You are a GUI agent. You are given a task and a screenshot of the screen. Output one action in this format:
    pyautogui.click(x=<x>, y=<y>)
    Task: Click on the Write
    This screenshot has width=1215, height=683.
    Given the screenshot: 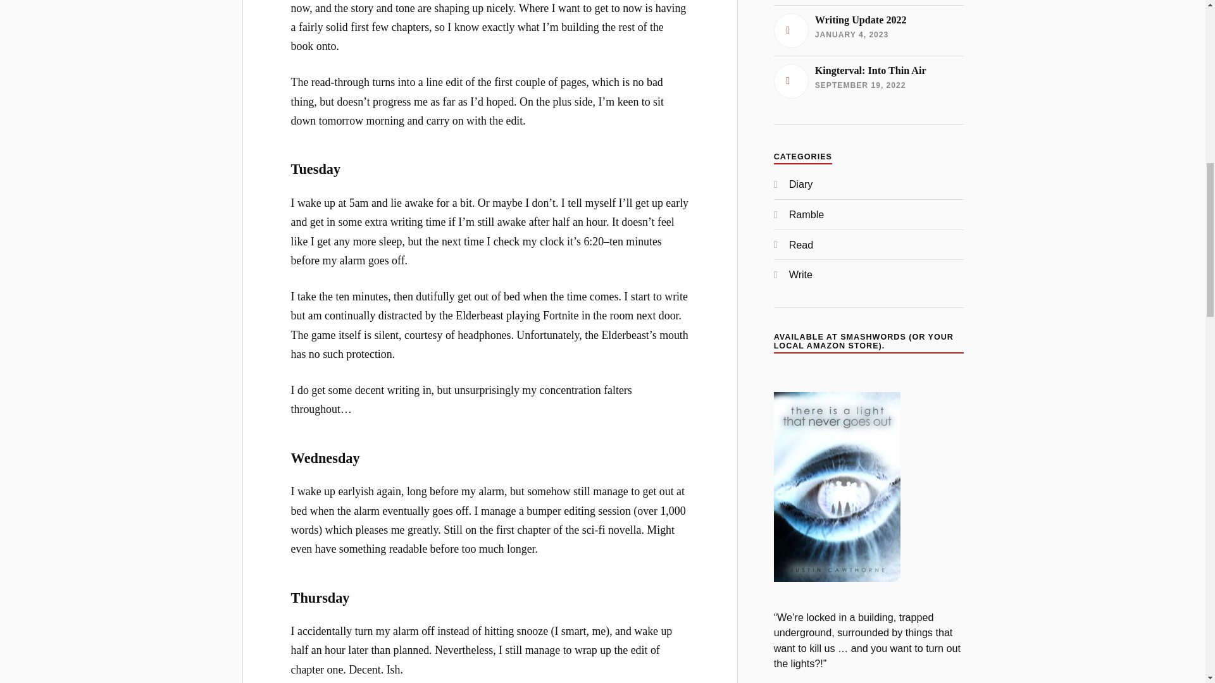 What is the action you would take?
    pyautogui.click(x=868, y=30)
    